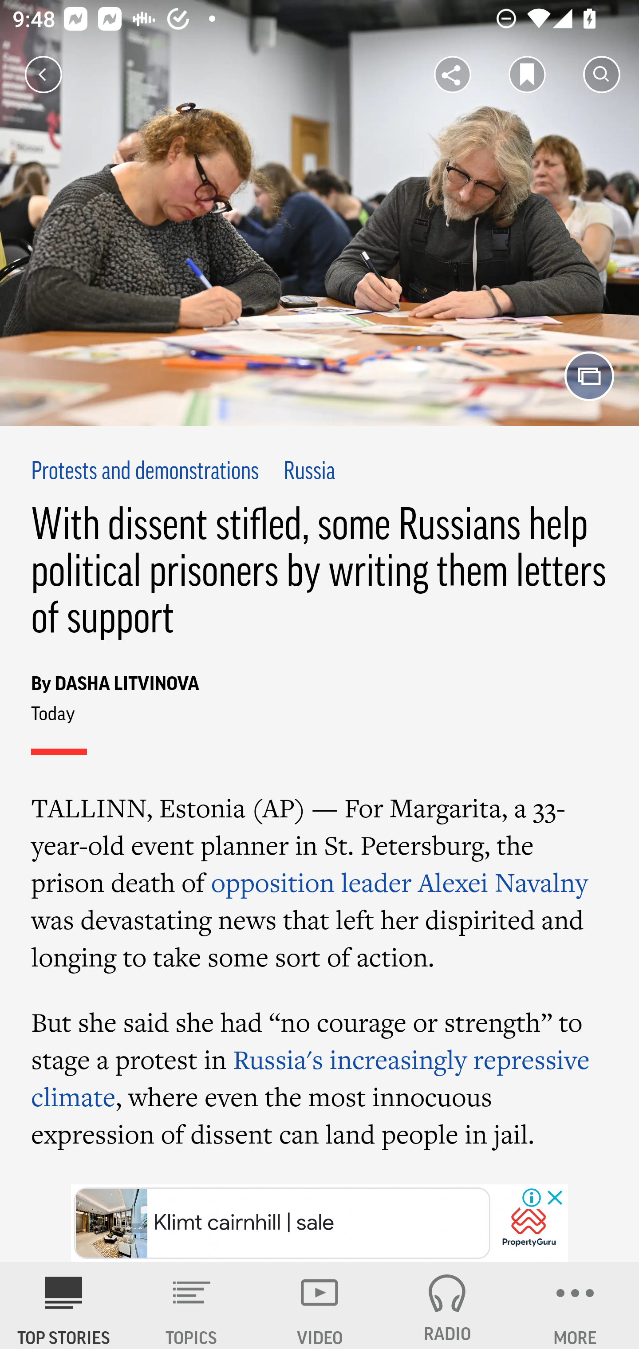  I want to click on for-sale-klimt-cairnhill, so click(529, 1224).